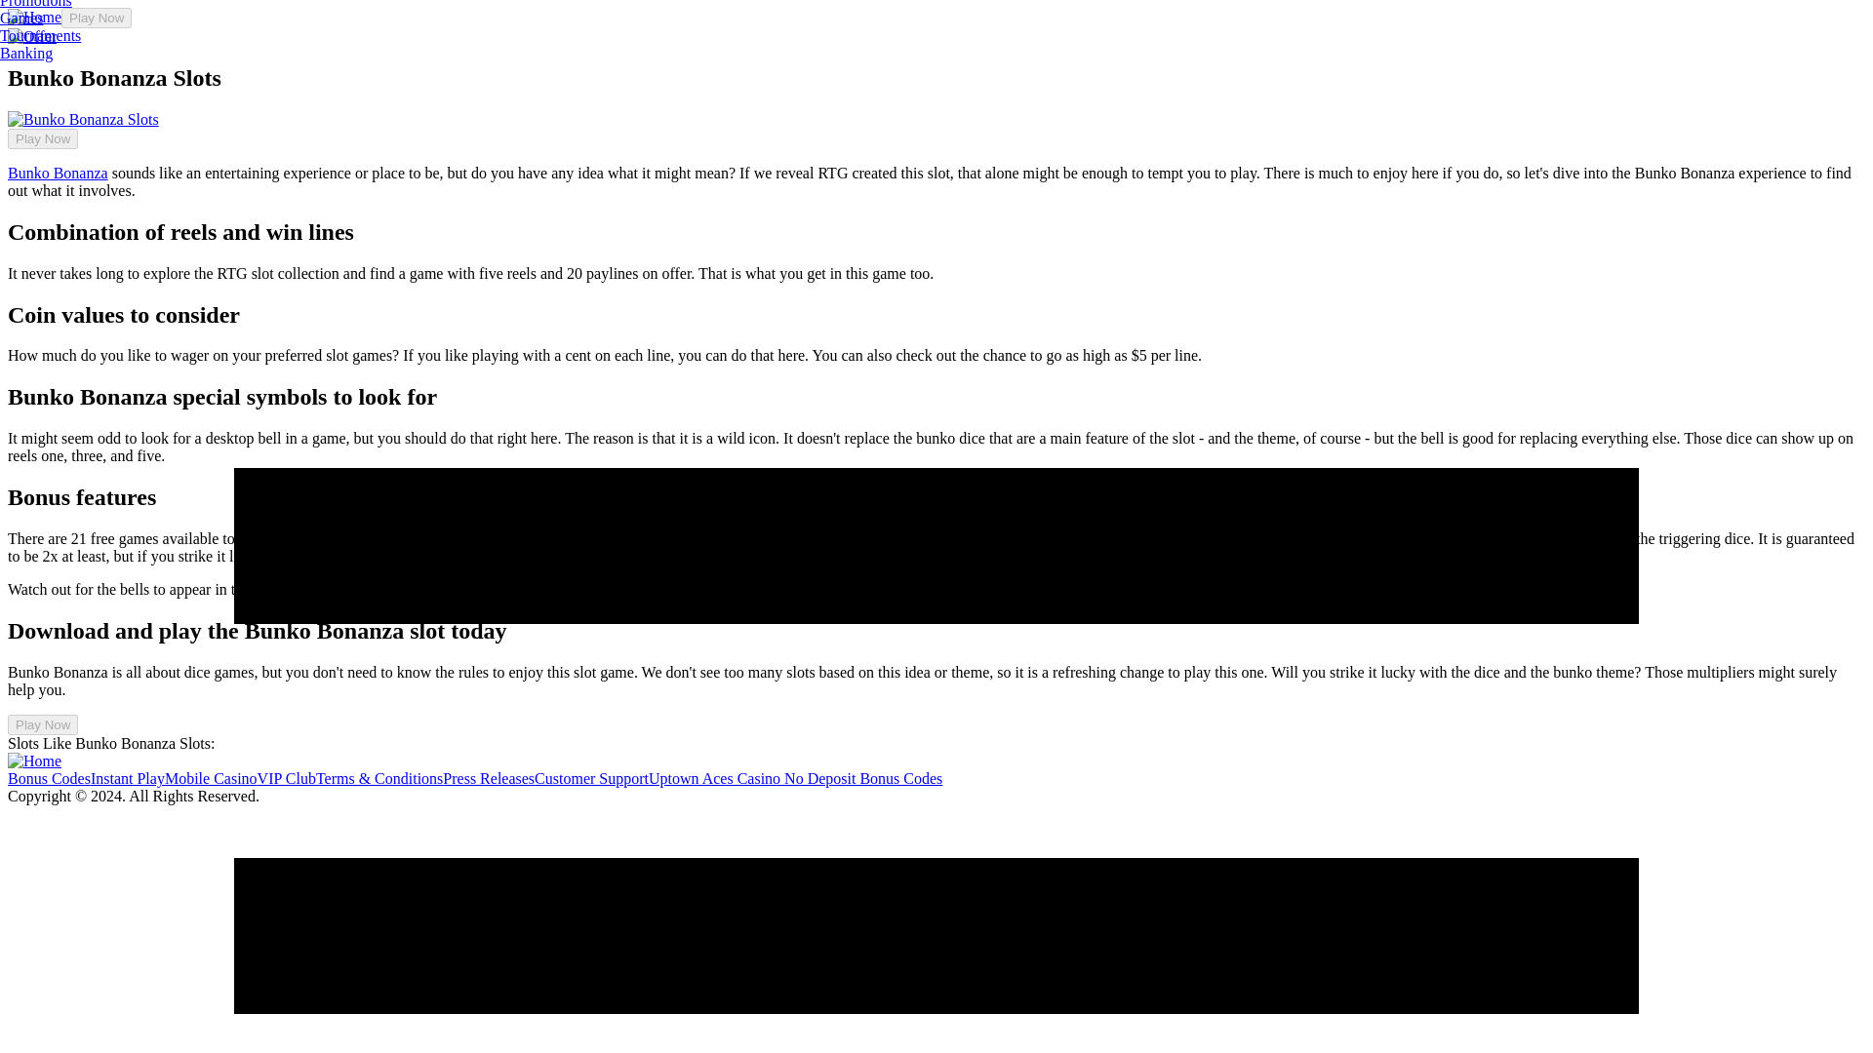  I want to click on Play Now, so click(43, 724).